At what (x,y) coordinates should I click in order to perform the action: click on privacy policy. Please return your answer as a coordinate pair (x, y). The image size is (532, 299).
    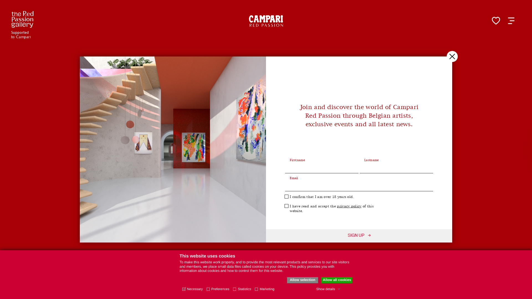
    Looking at the image, I should click on (349, 206).